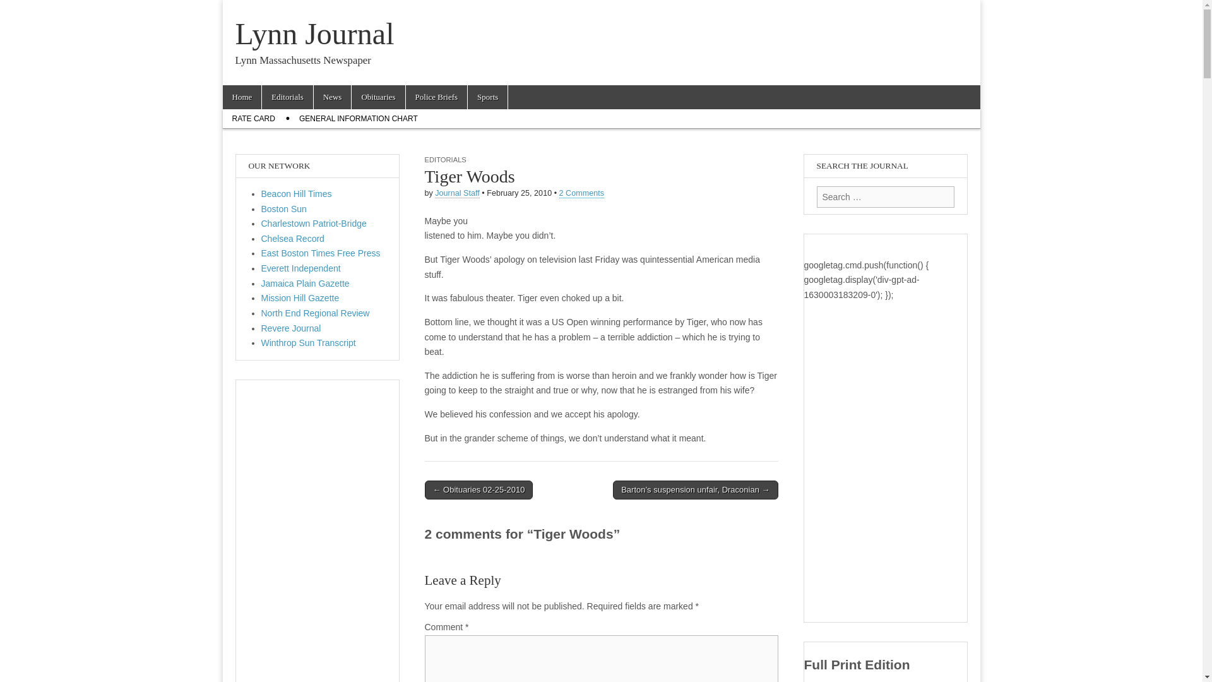 The width and height of the screenshot is (1212, 682). Describe the element at coordinates (332, 97) in the screenshot. I see `News` at that location.